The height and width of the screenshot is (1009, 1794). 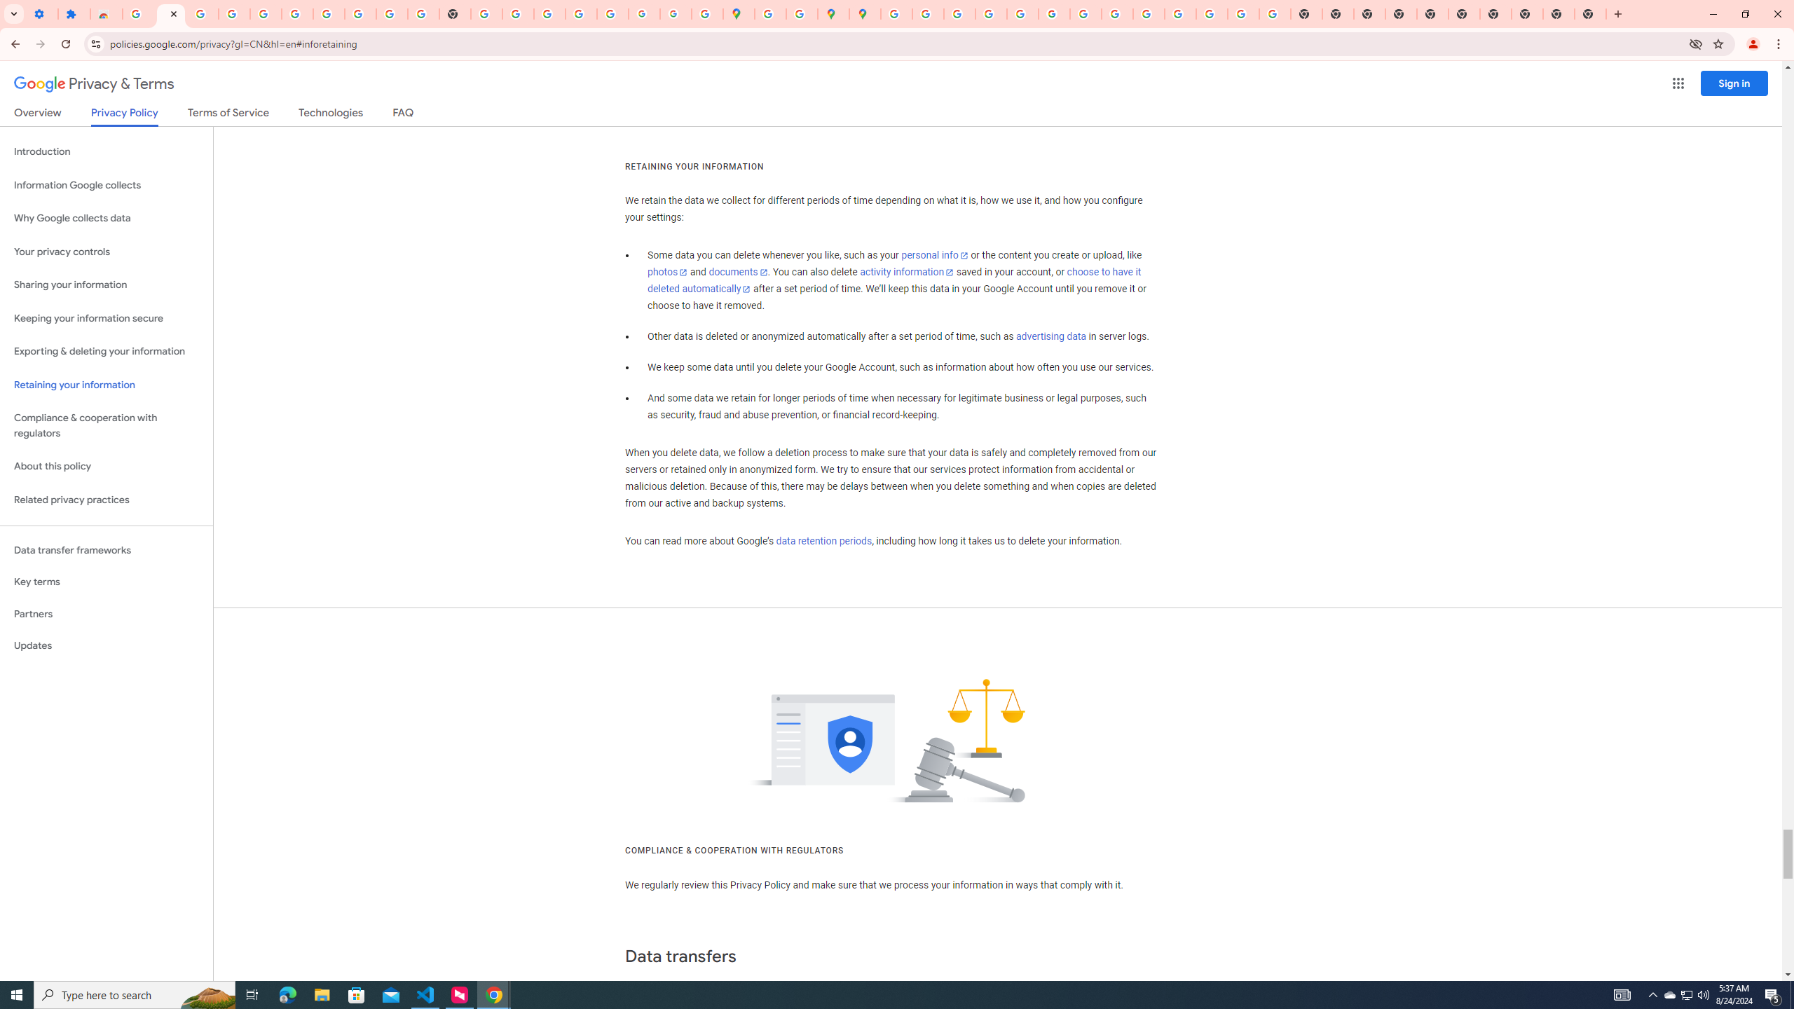 What do you see at coordinates (1086, 14) in the screenshot?
I see `YouTube` at bounding box center [1086, 14].